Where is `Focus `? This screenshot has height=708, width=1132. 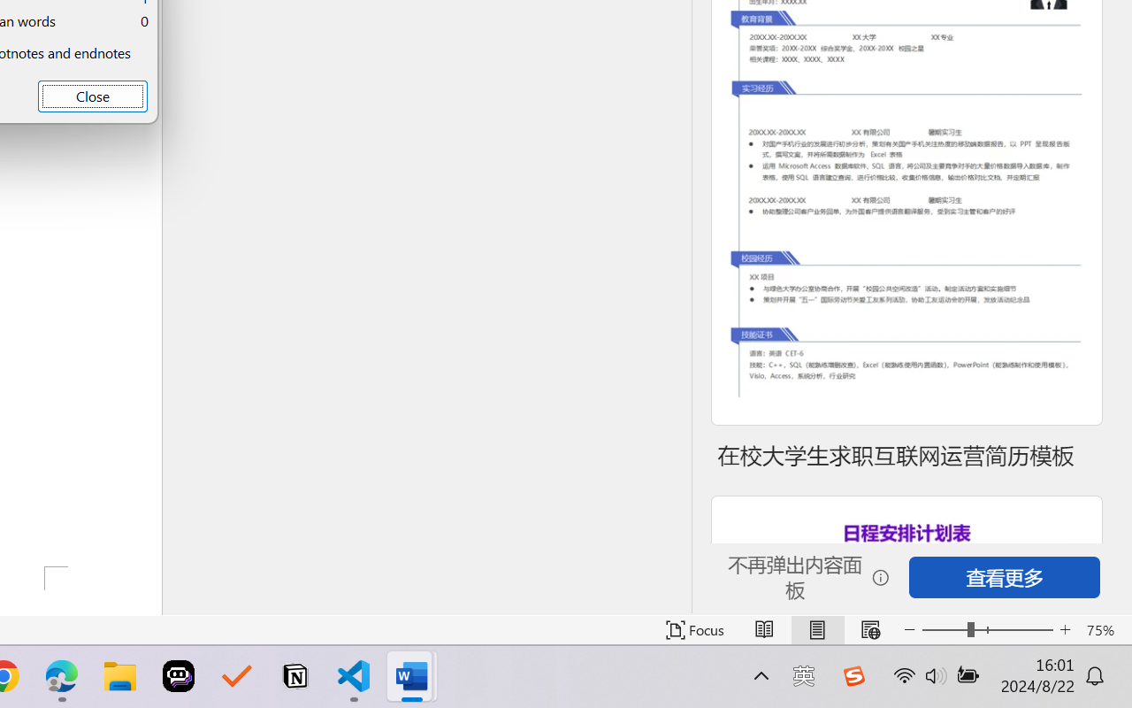
Focus  is located at coordinates (695, 630).